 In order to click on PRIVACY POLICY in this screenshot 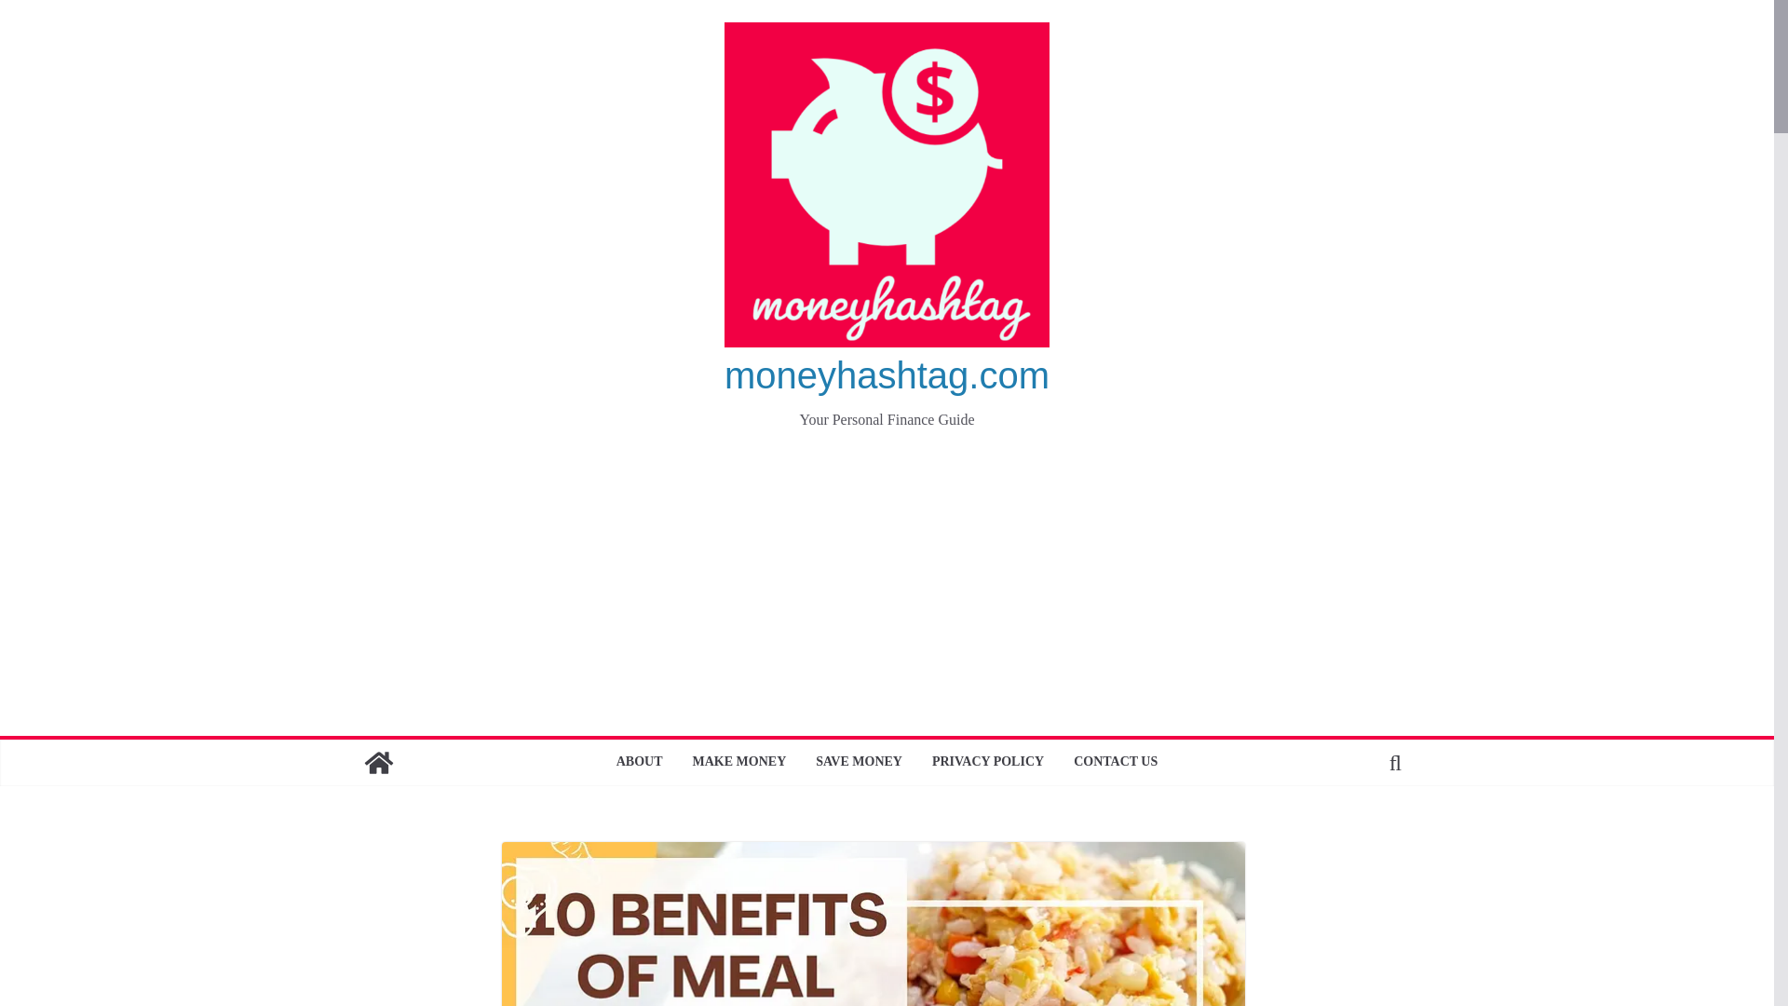, I will do `click(987, 762)`.